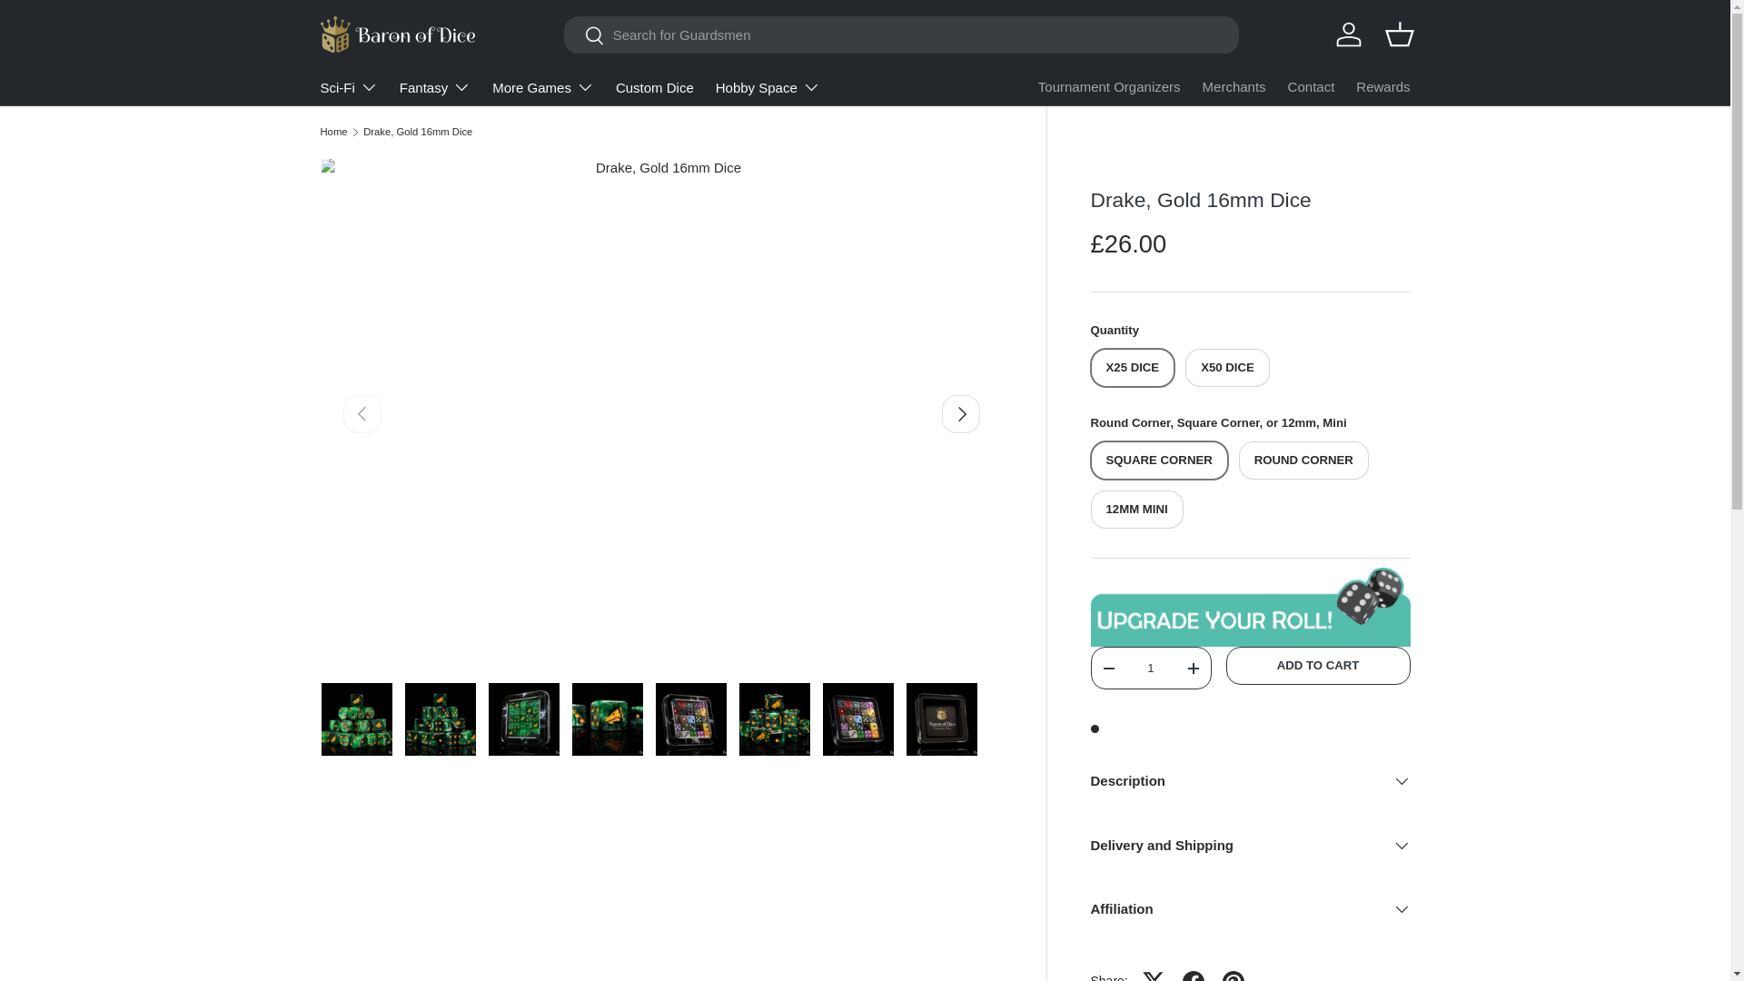 The width and height of the screenshot is (1744, 981). Describe the element at coordinates (434, 86) in the screenshot. I see `Fantasy` at that location.